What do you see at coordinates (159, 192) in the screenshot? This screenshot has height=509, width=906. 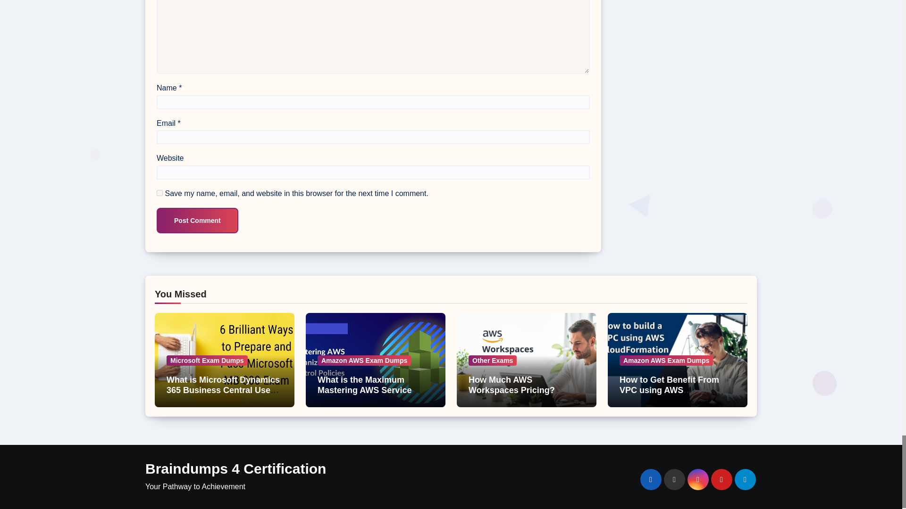 I see `yes` at bounding box center [159, 192].